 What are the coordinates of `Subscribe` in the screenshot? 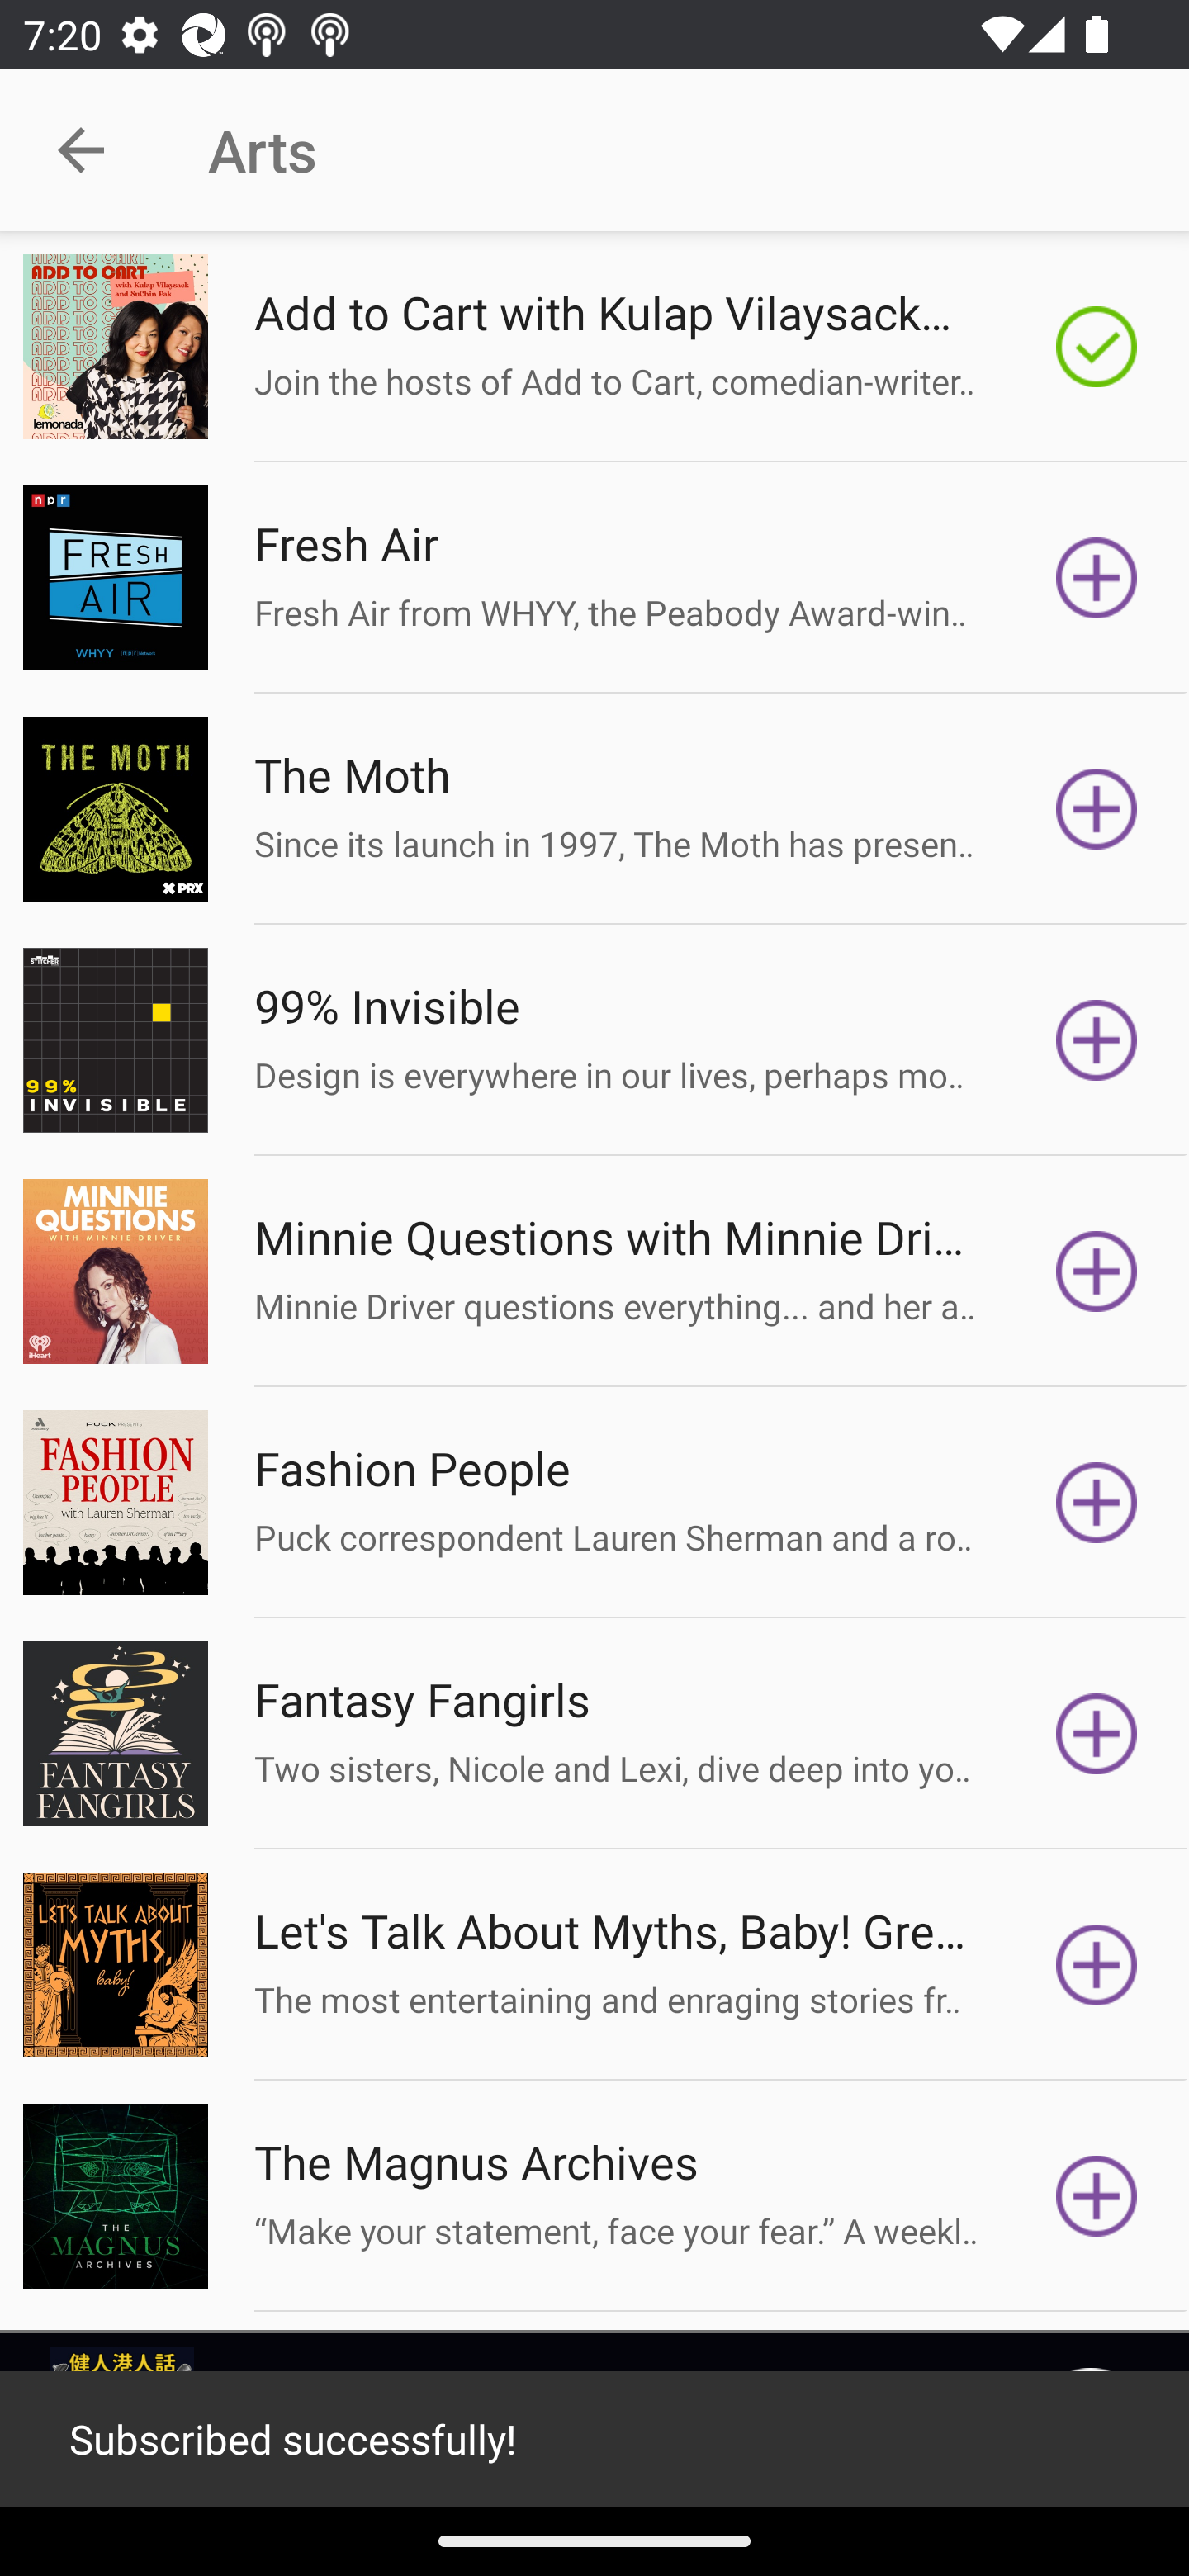 It's located at (1097, 1965).